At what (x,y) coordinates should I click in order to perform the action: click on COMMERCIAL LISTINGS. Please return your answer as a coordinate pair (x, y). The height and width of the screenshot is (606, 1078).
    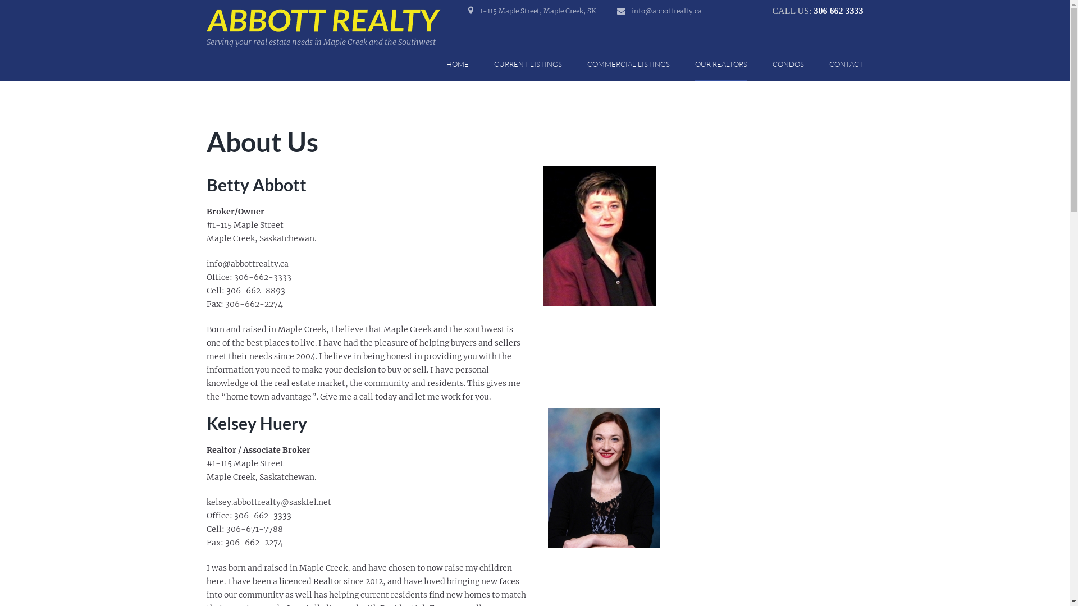
    Looking at the image, I should click on (629, 65).